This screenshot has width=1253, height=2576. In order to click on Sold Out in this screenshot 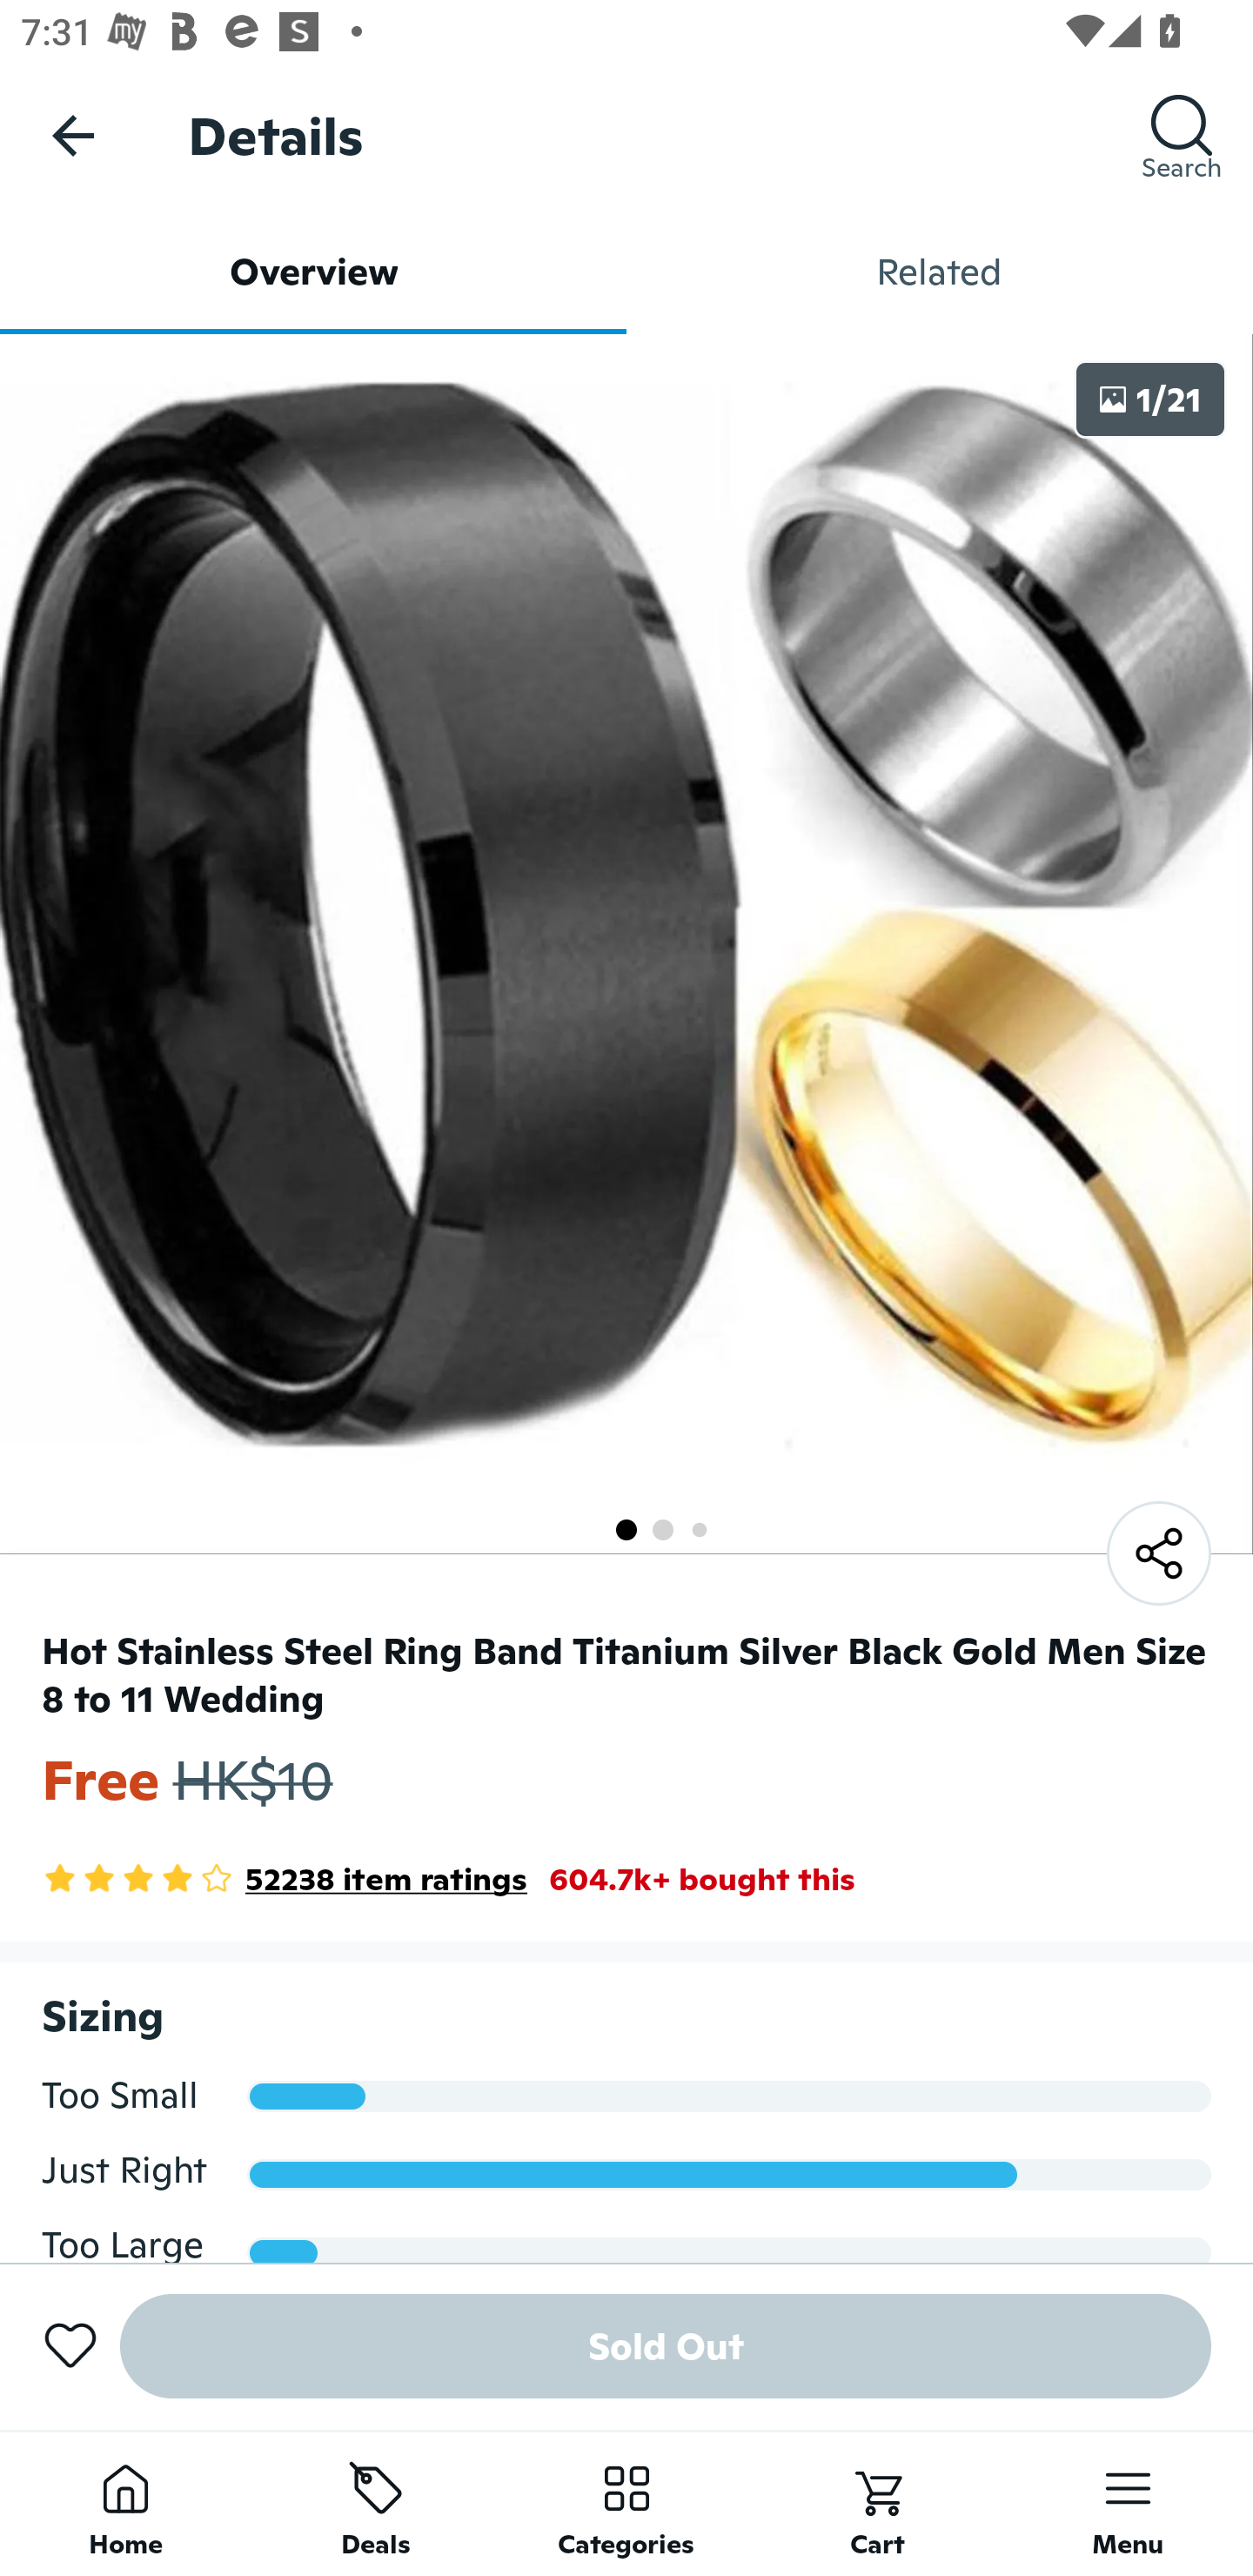, I will do `click(666, 2346)`.